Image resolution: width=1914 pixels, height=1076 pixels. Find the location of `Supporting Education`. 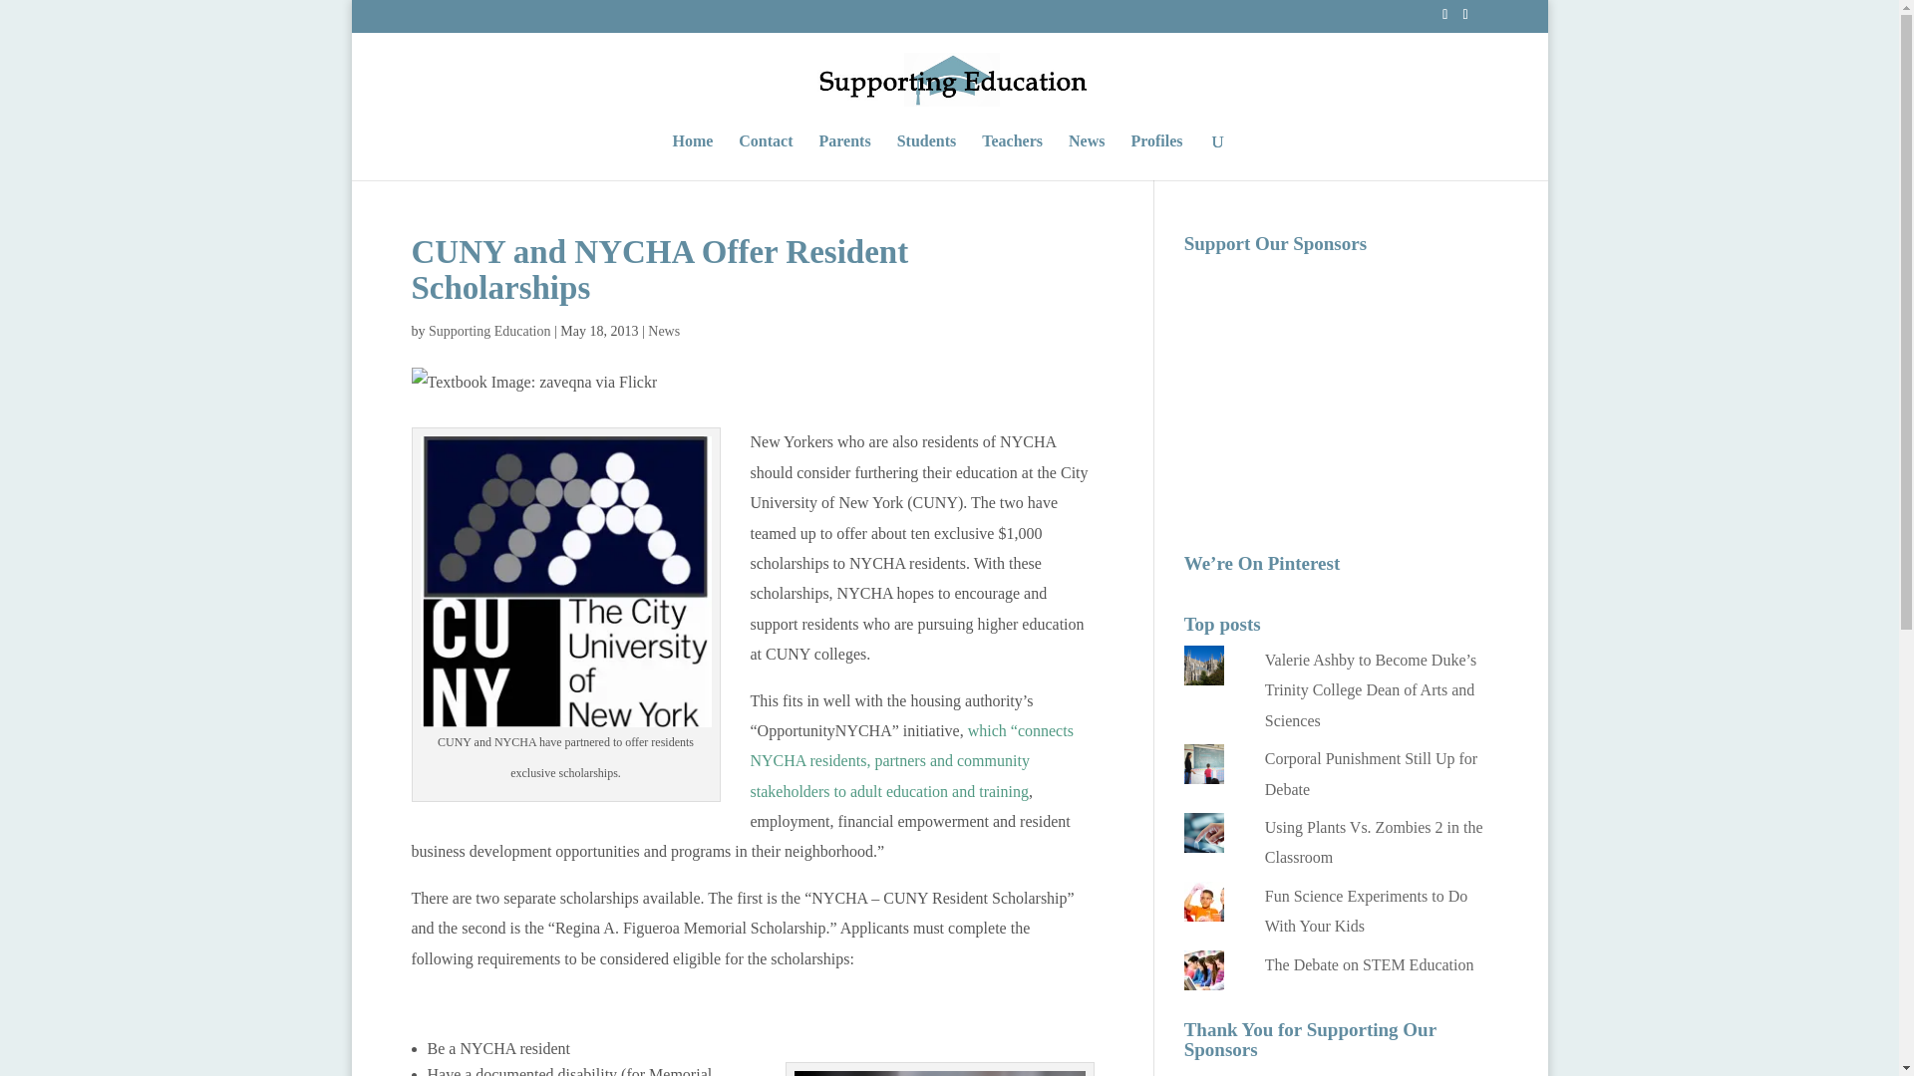

Supporting Education is located at coordinates (489, 331).